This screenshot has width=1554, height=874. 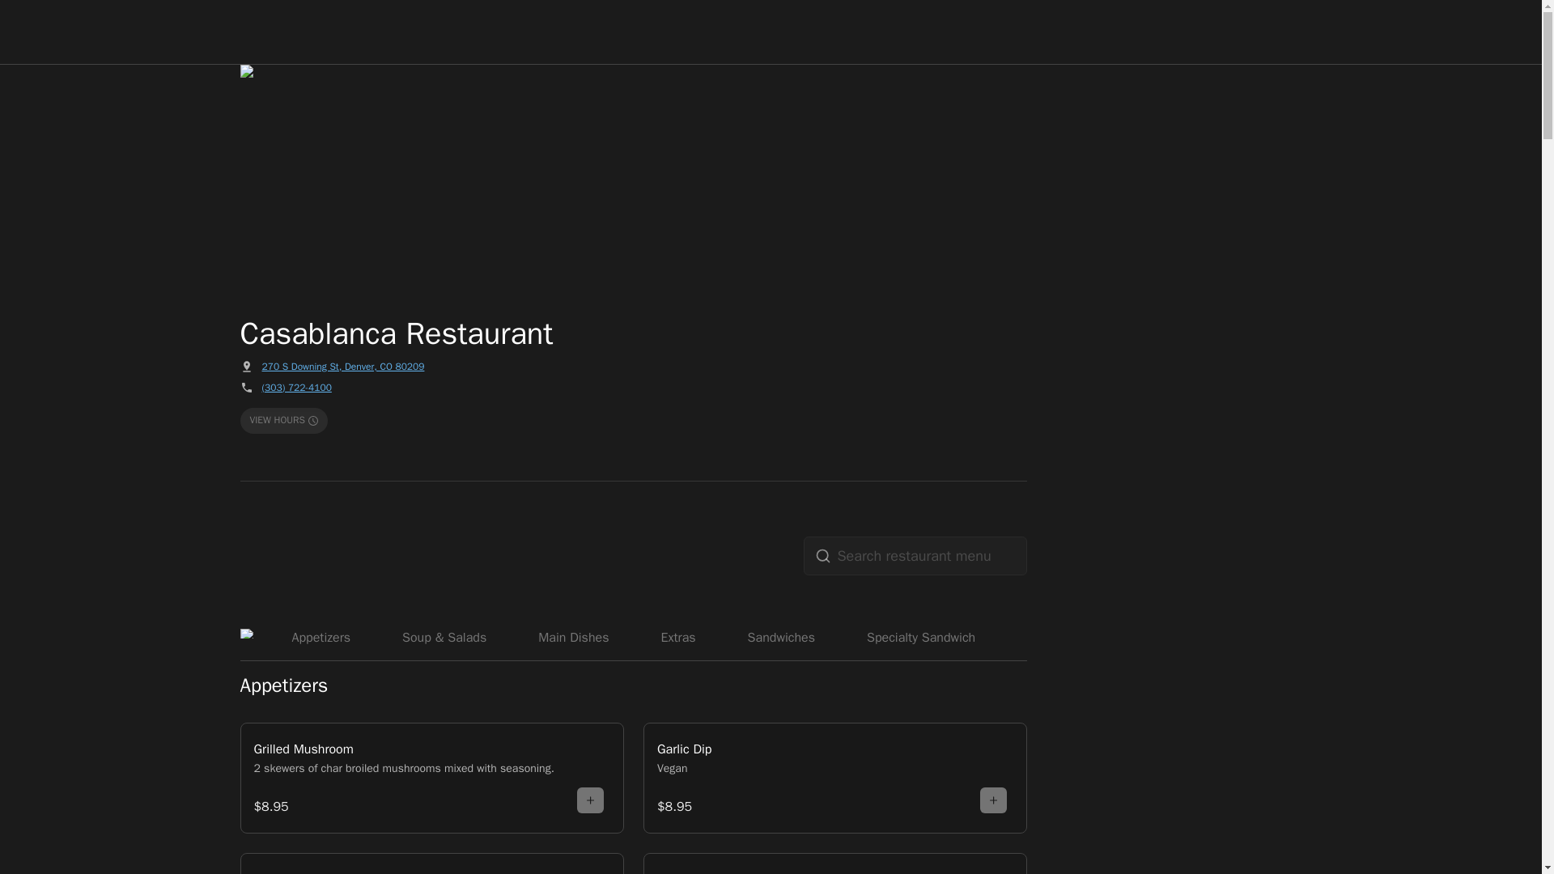 I want to click on Beverages, so click(x=1070, y=634).